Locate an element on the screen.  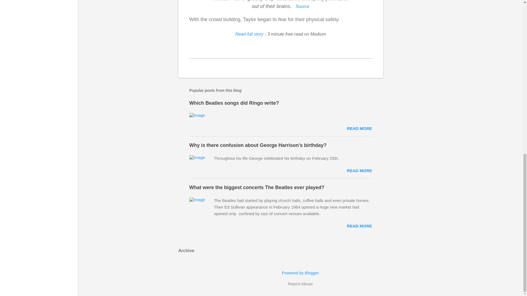
READ MORE is located at coordinates (359, 170).